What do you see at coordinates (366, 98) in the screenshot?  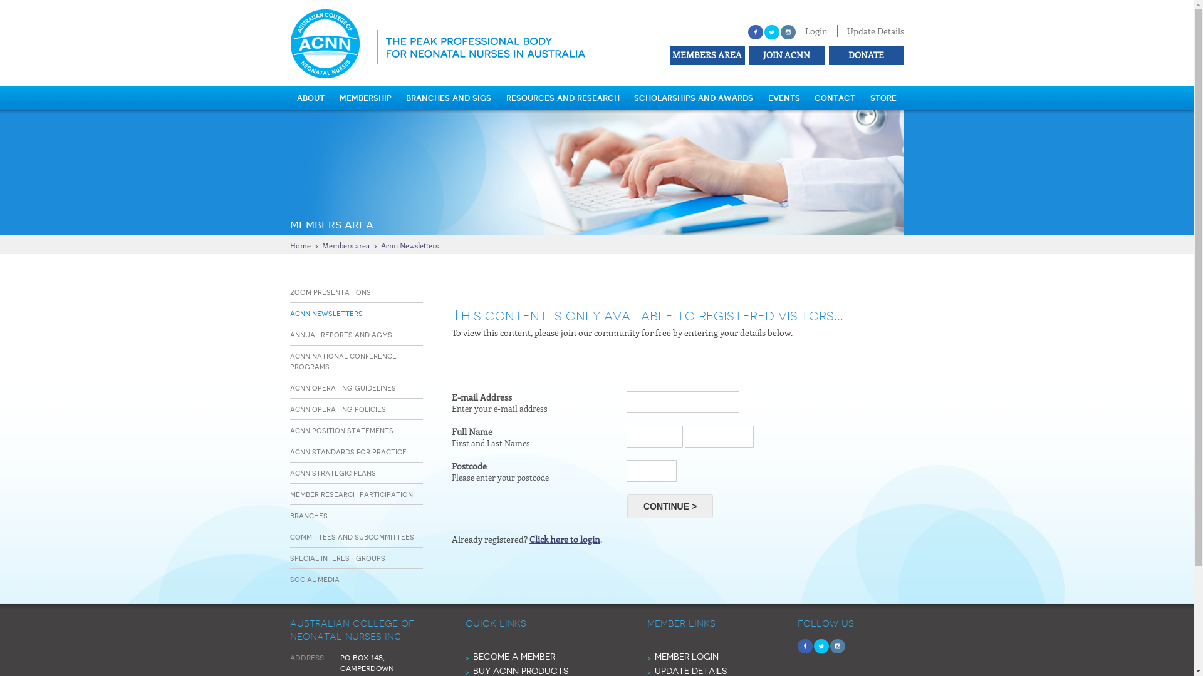 I see `membership` at bounding box center [366, 98].